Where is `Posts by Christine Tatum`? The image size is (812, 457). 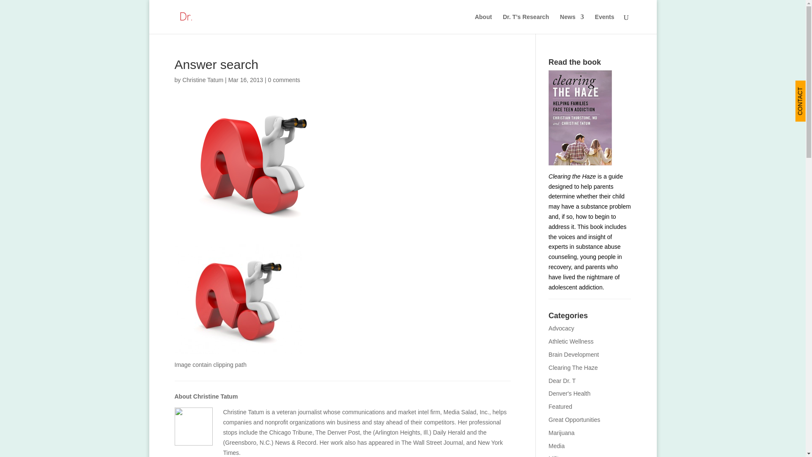 Posts by Christine Tatum is located at coordinates (203, 80).